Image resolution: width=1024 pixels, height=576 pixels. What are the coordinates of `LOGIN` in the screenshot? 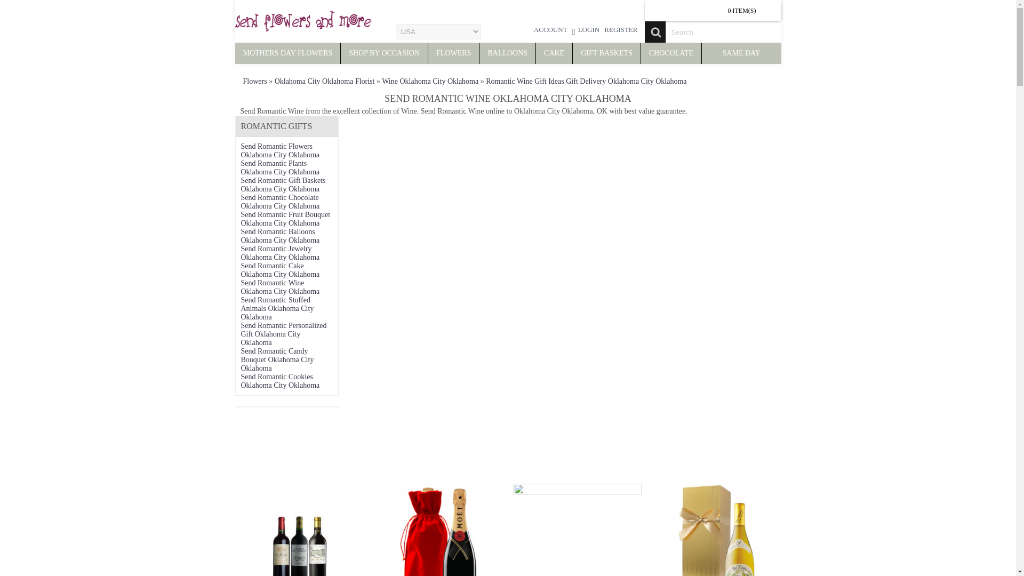 It's located at (586, 31).